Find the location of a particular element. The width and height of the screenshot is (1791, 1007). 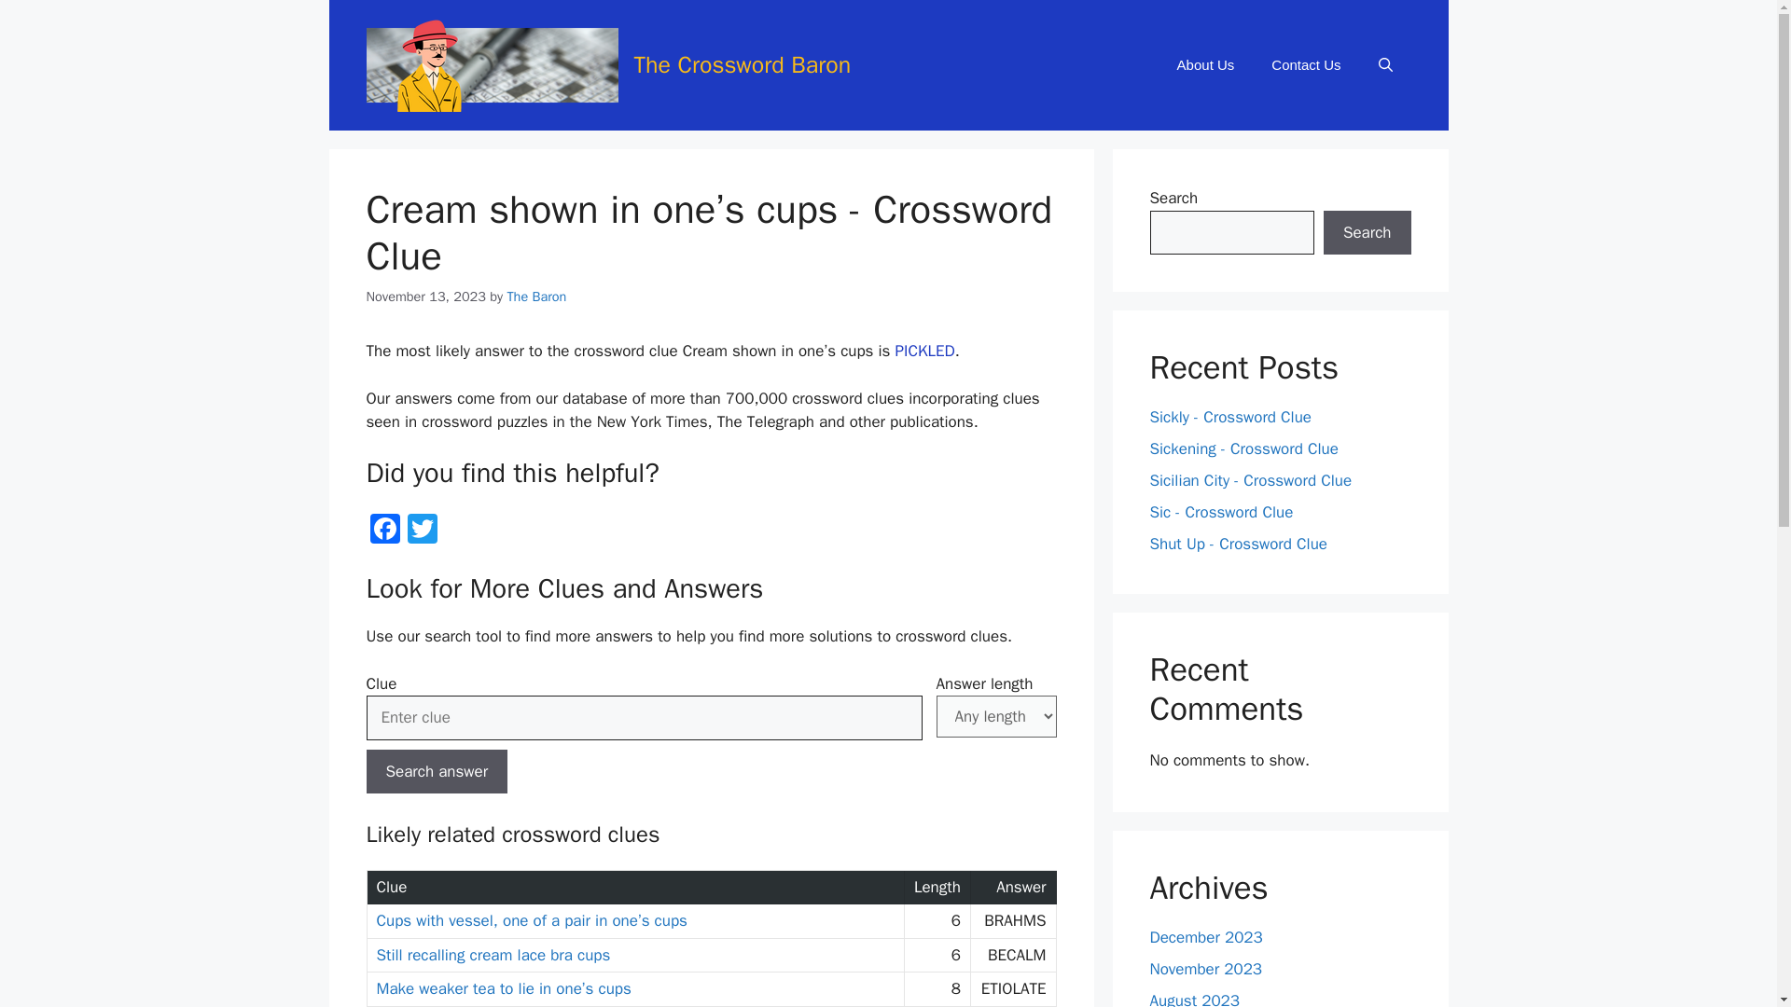

Search is located at coordinates (1367, 233).